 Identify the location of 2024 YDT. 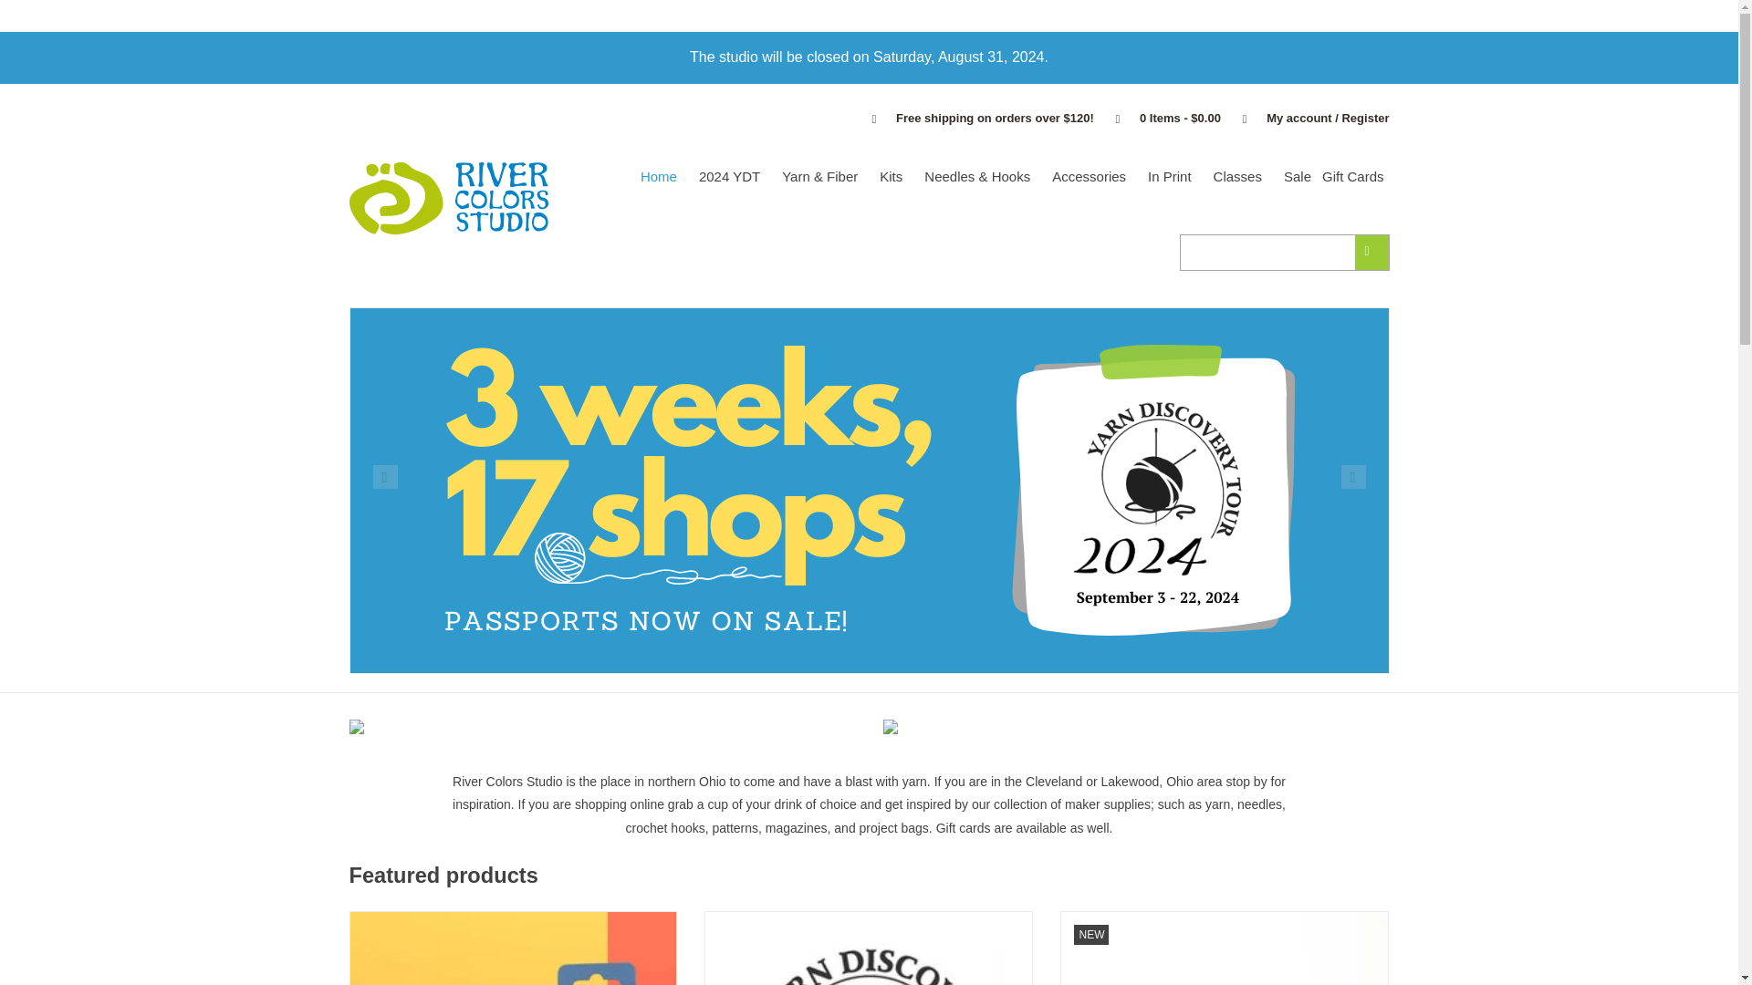
(730, 177).